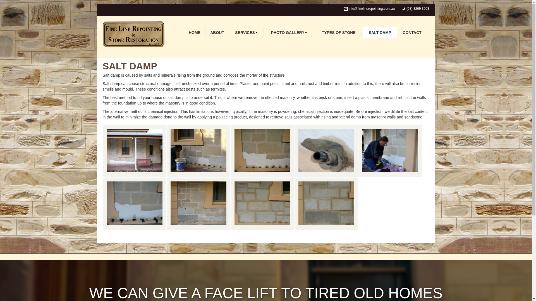 The image size is (536, 301). What do you see at coordinates (412, 33) in the screenshot?
I see `CONTACT` at bounding box center [412, 33].